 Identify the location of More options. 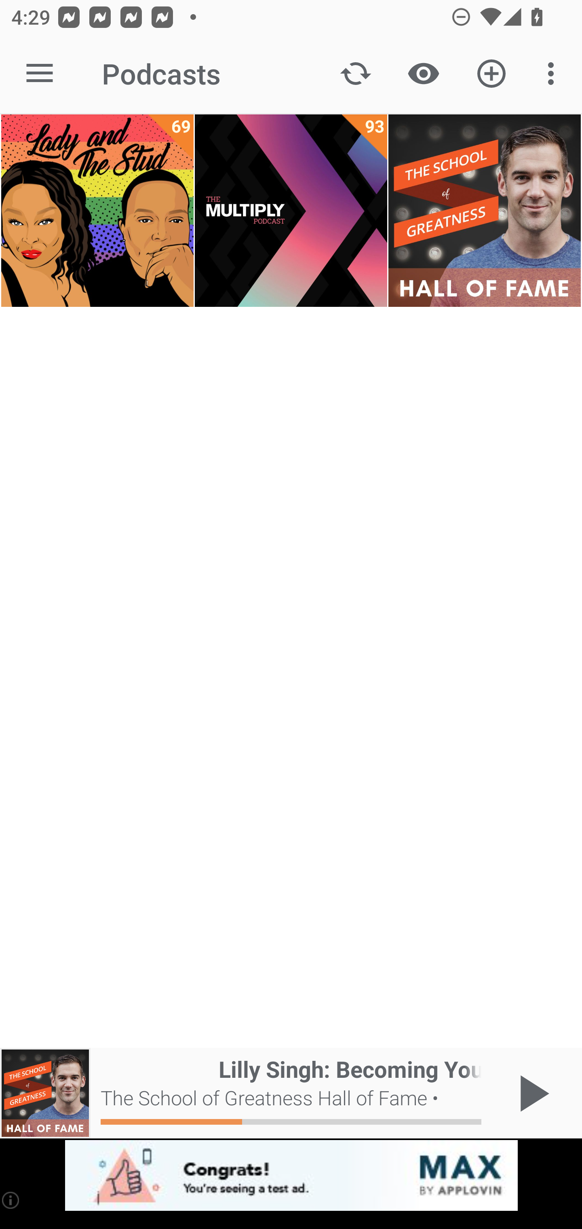
(554, 74).